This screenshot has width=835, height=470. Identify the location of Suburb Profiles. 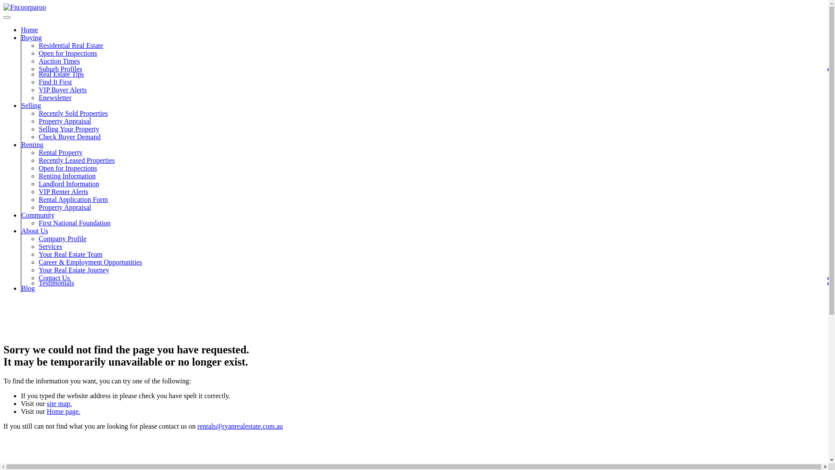
(60, 69).